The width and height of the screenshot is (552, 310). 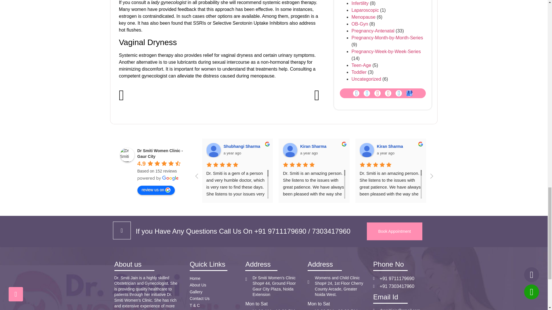 What do you see at coordinates (367, 150) in the screenshot?
I see `Kiran Sharma` at bounding box center [367, 150].